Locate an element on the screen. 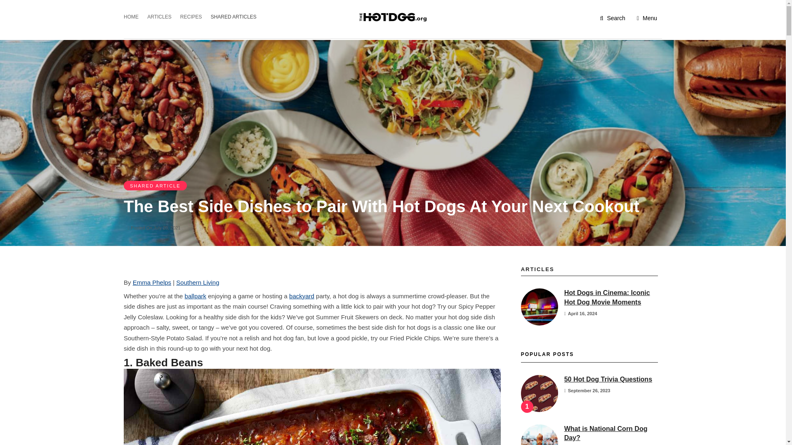  backyard is located at coordinates (302, 296).